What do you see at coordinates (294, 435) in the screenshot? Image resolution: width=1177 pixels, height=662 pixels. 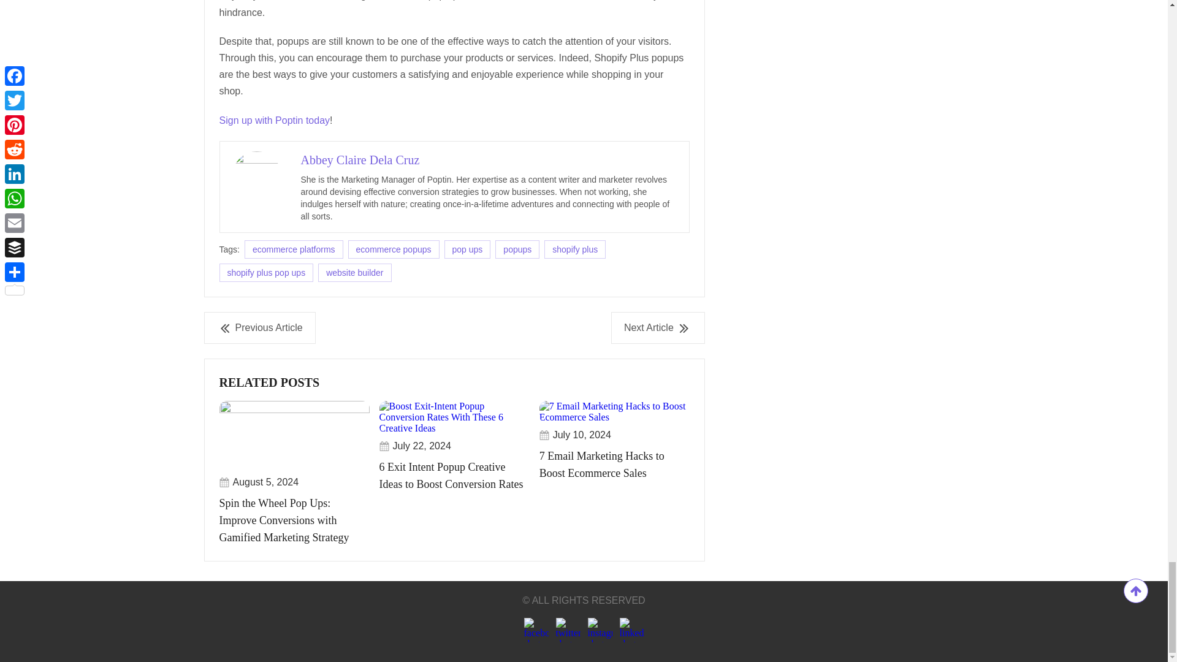 I see `Feature image` at bounding box center [294, 435].